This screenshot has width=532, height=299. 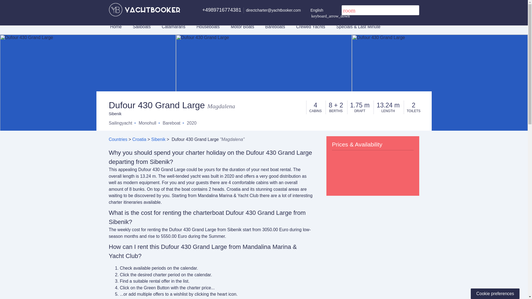 I want to click on Crewed Yachts, so click(x=311, y=27).